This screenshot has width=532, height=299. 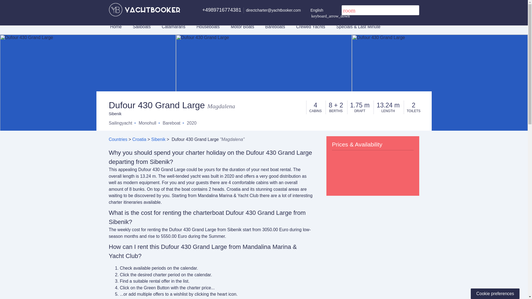 I want to click on Crewed Yachts, so click(x=311, y=27).